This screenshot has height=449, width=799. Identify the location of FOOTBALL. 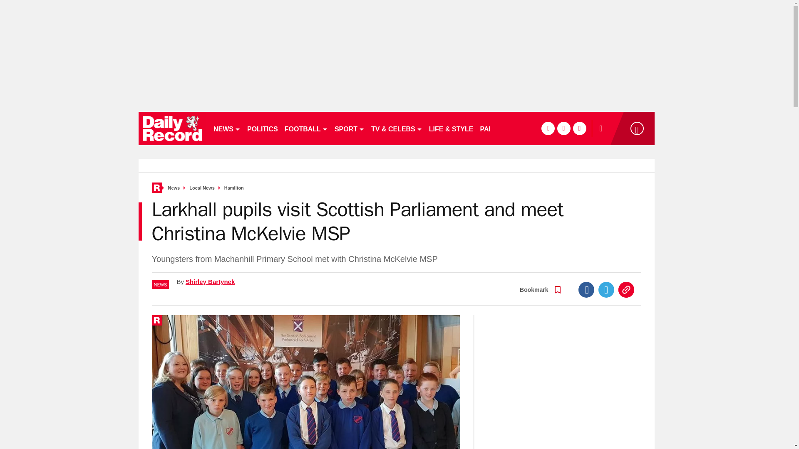
(306, 128).